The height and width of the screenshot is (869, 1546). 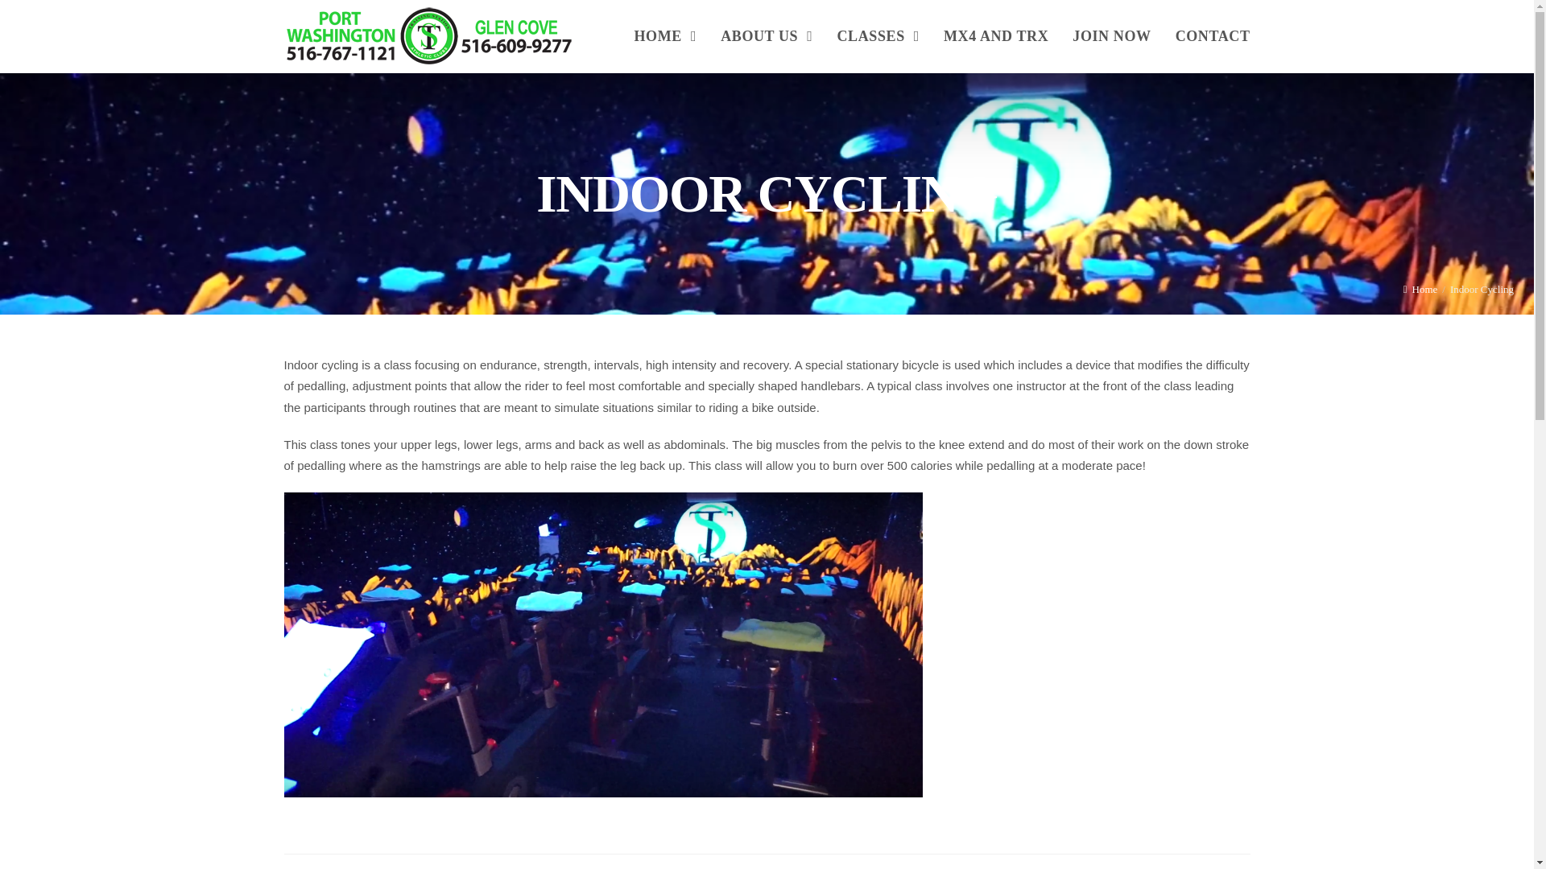 I want to click on ABOUT US, so click(x=766, y=35).